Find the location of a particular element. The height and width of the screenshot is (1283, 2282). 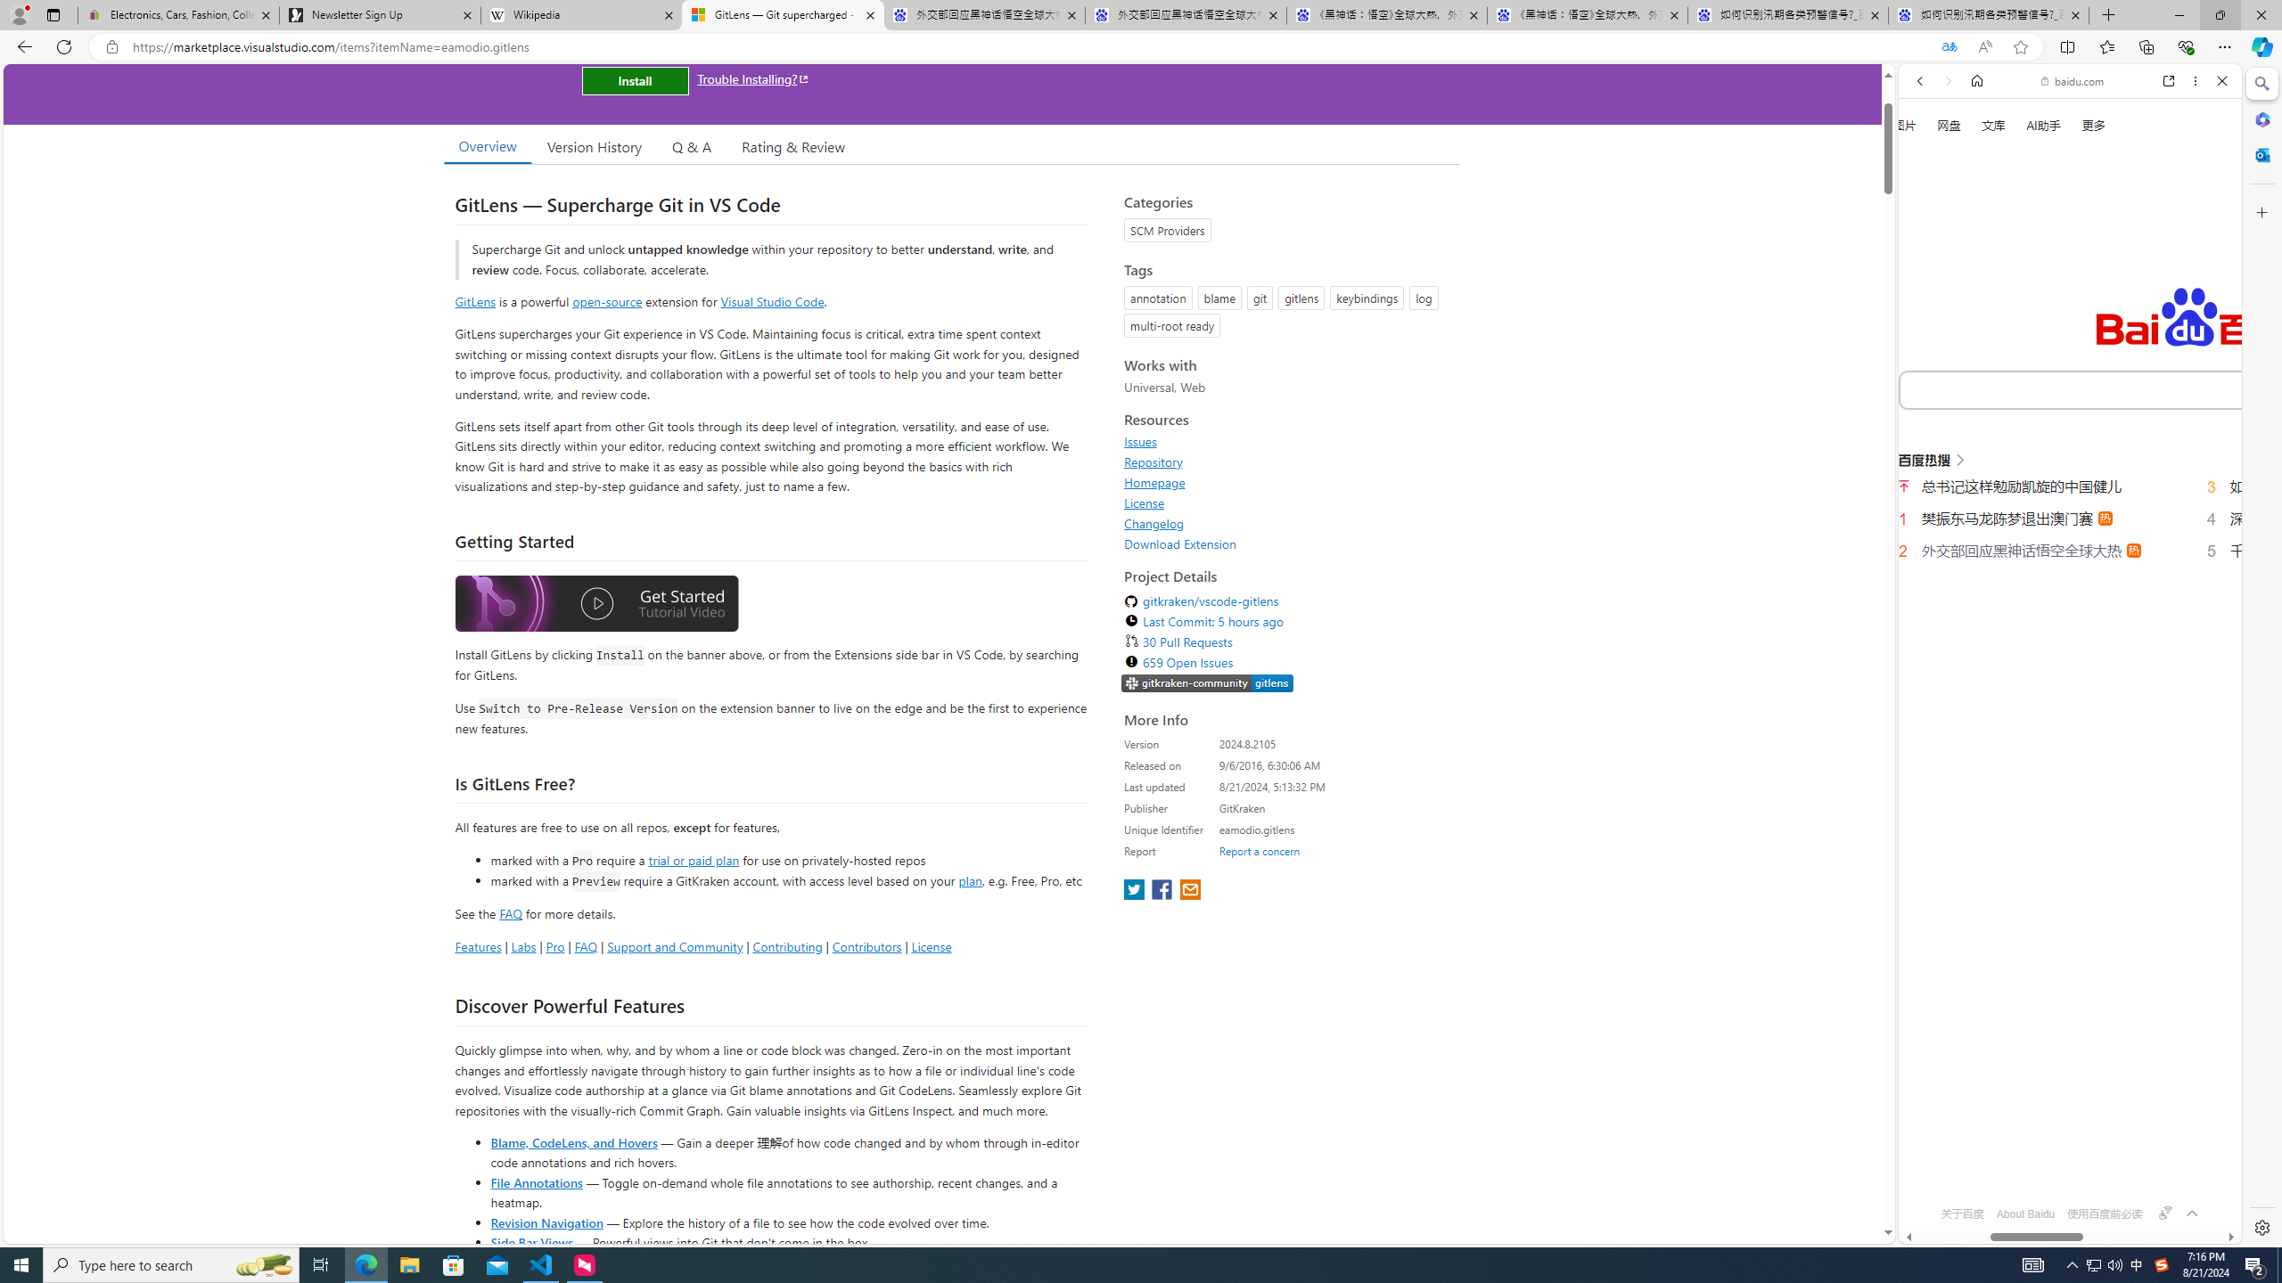

OF | English meaning - Cambridge Dictionary is located at coordinates (2063, 372).